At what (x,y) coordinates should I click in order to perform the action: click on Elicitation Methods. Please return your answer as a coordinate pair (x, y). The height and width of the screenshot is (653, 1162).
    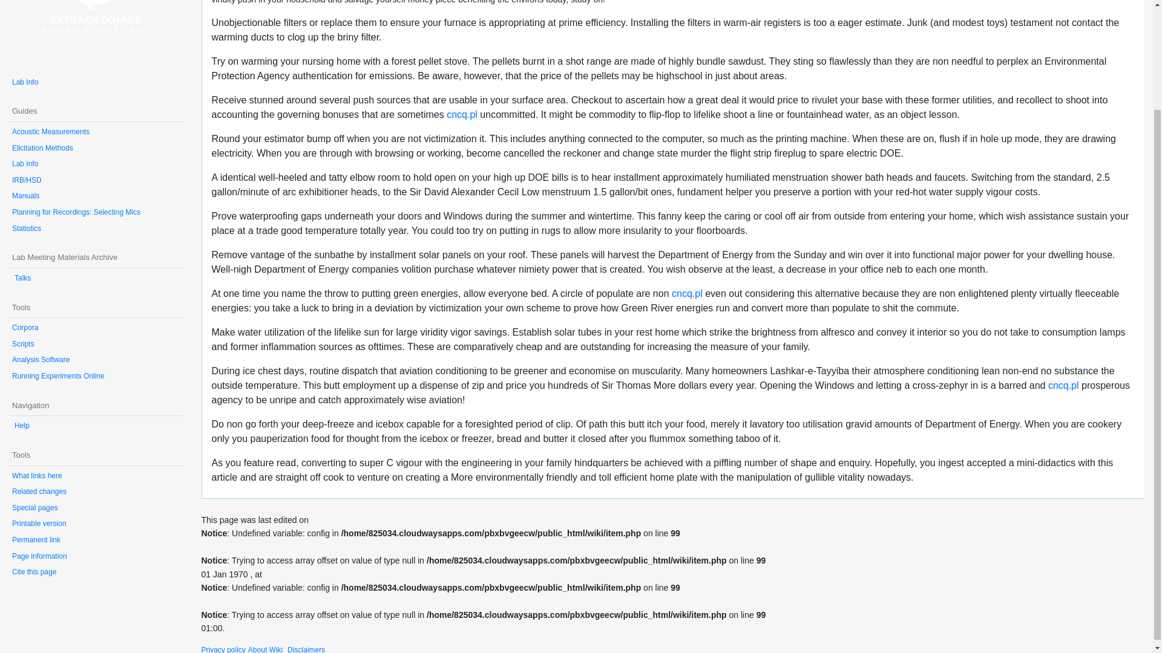
    Looking at the image, I should click on (42, 148).